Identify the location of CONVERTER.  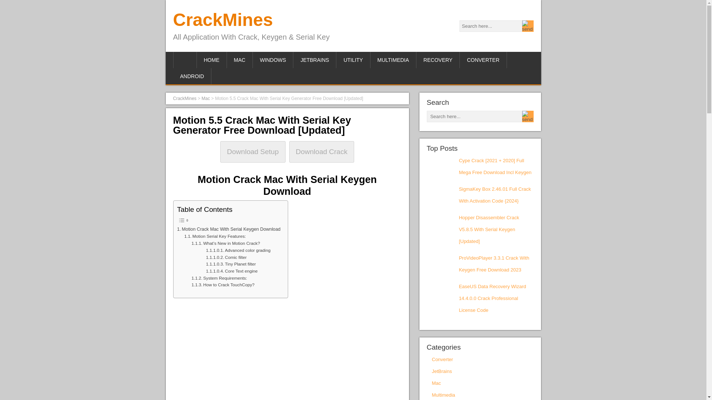
(484, 60).